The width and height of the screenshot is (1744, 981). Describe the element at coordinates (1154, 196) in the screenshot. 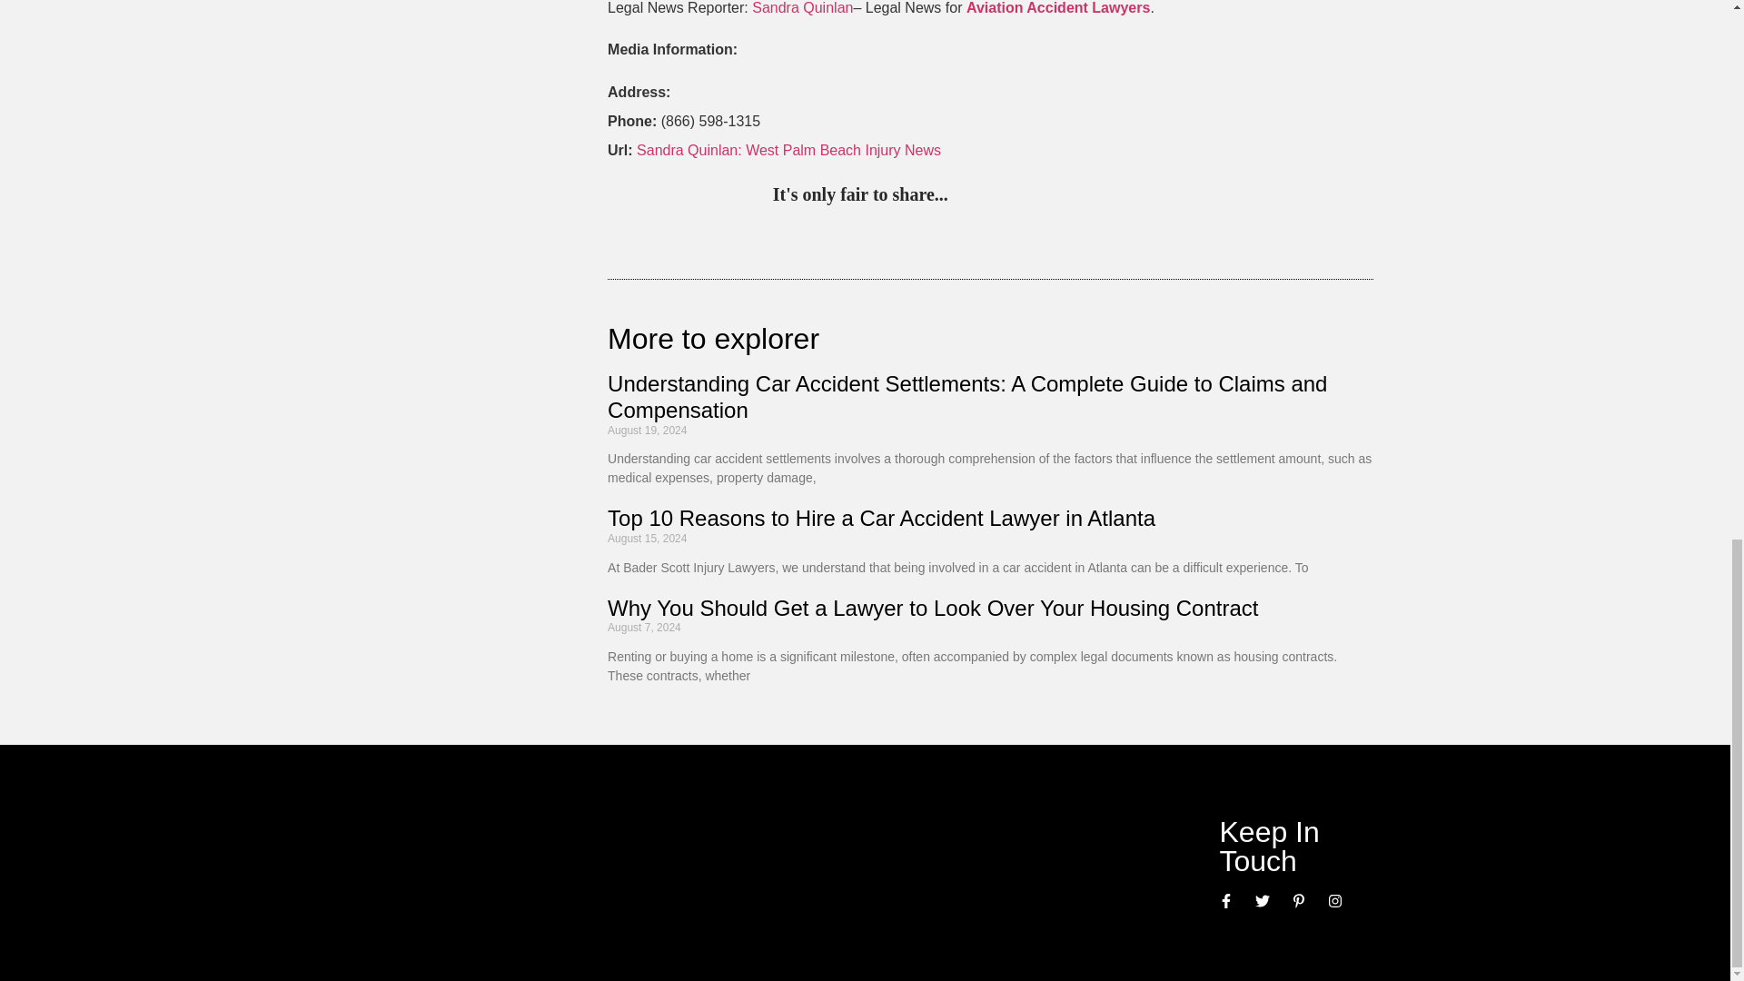

I see `email` at that location.